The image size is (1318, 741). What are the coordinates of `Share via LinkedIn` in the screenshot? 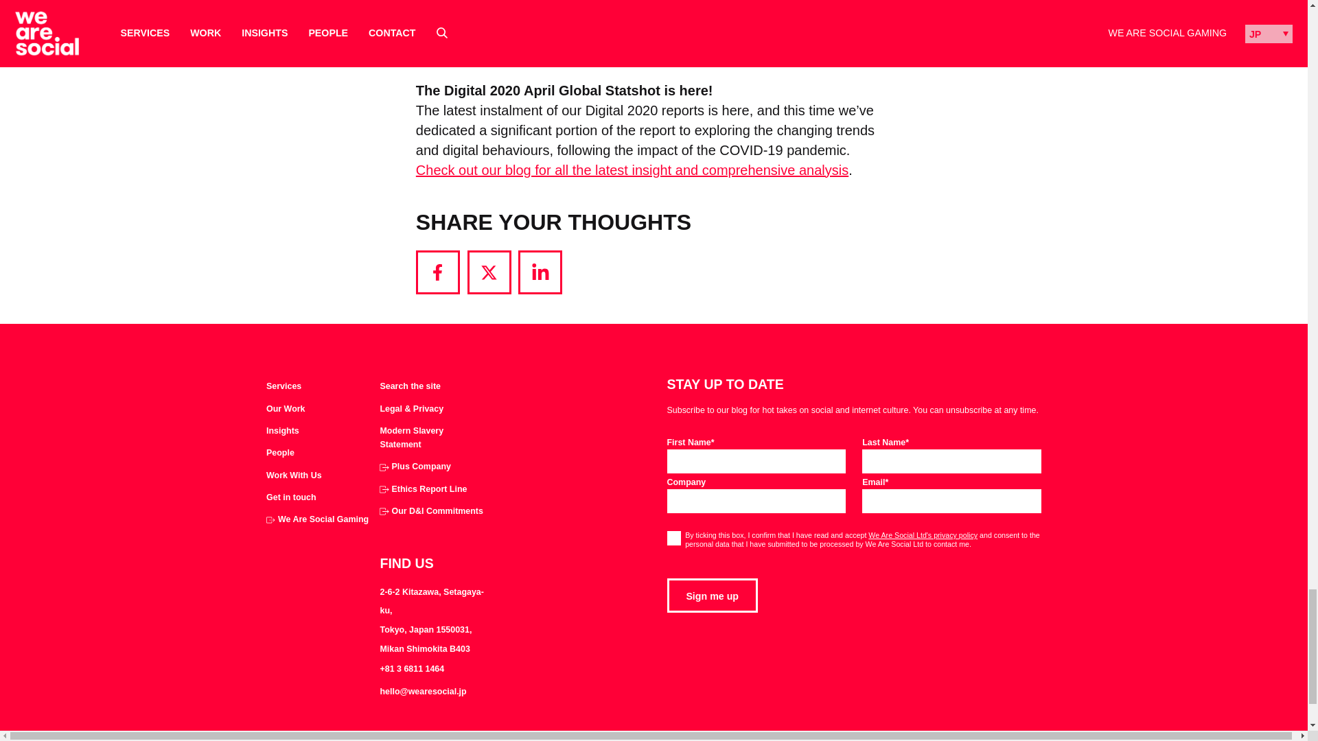 It's located at (540, 272).